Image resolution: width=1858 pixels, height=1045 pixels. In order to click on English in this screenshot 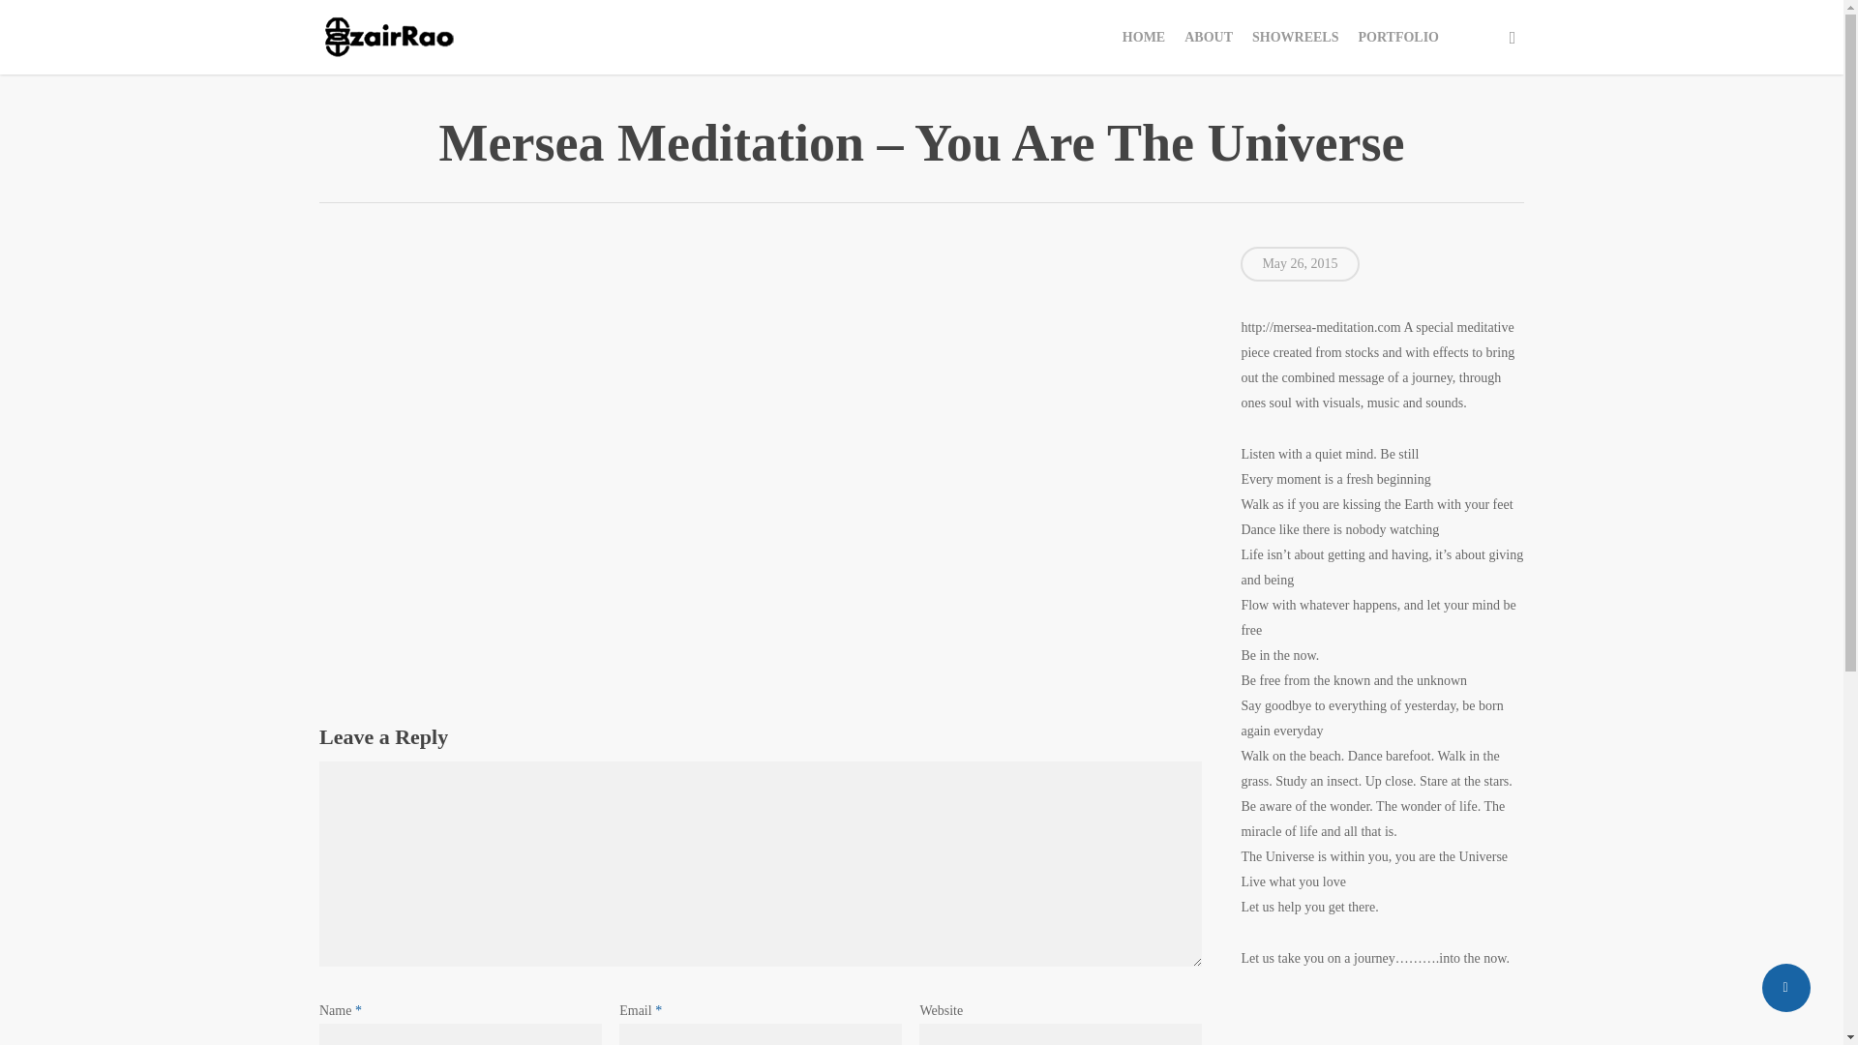, I will do `click(1457, 37)`.